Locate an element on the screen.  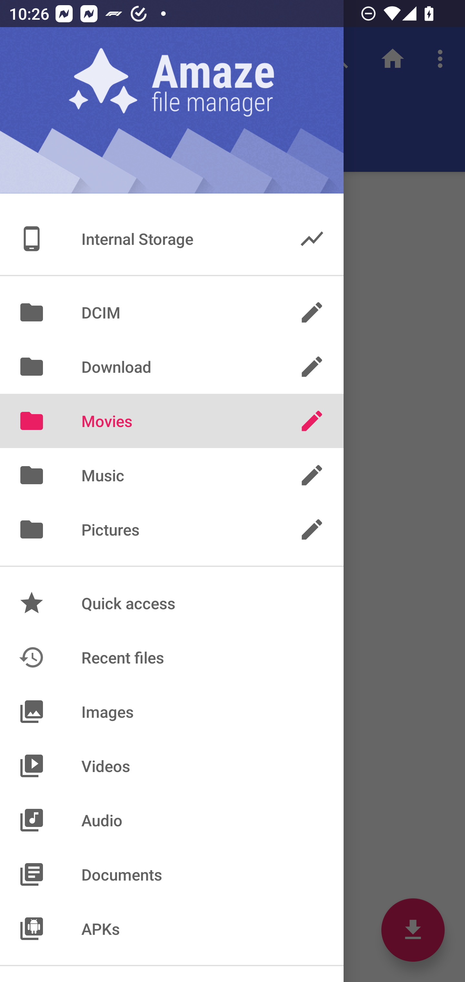
Movies is located at coordinates (172, 421).